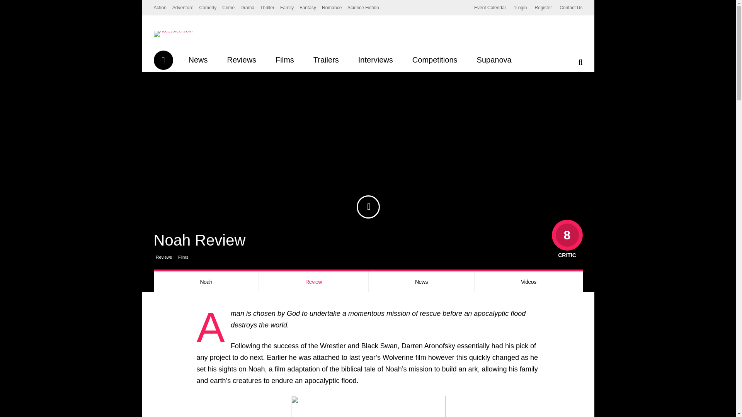 The image size is (742, 417). What do you see at coordinates (308, 8) in the screenshot?
I see `Fantasy` at bounding box center [308, 8].